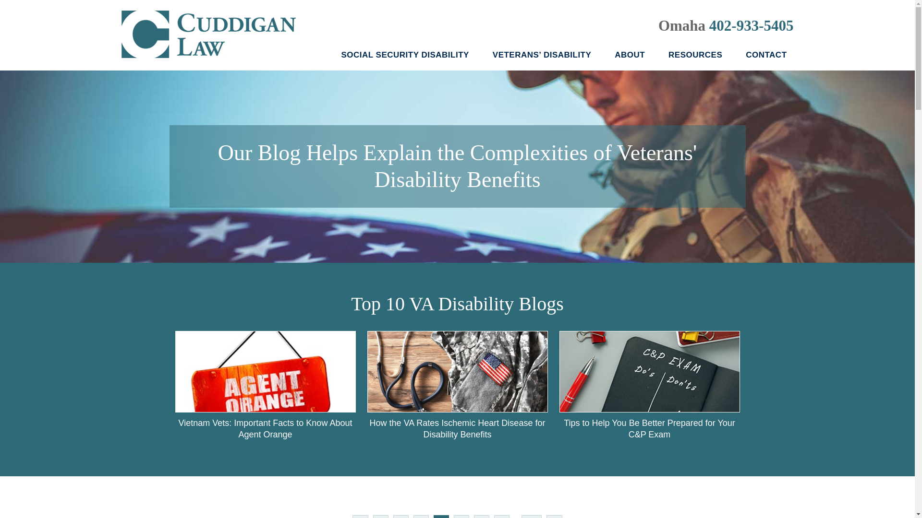 This screenshot has height=518, width=922. I want to click on RESOURCES, so click(695, 57).